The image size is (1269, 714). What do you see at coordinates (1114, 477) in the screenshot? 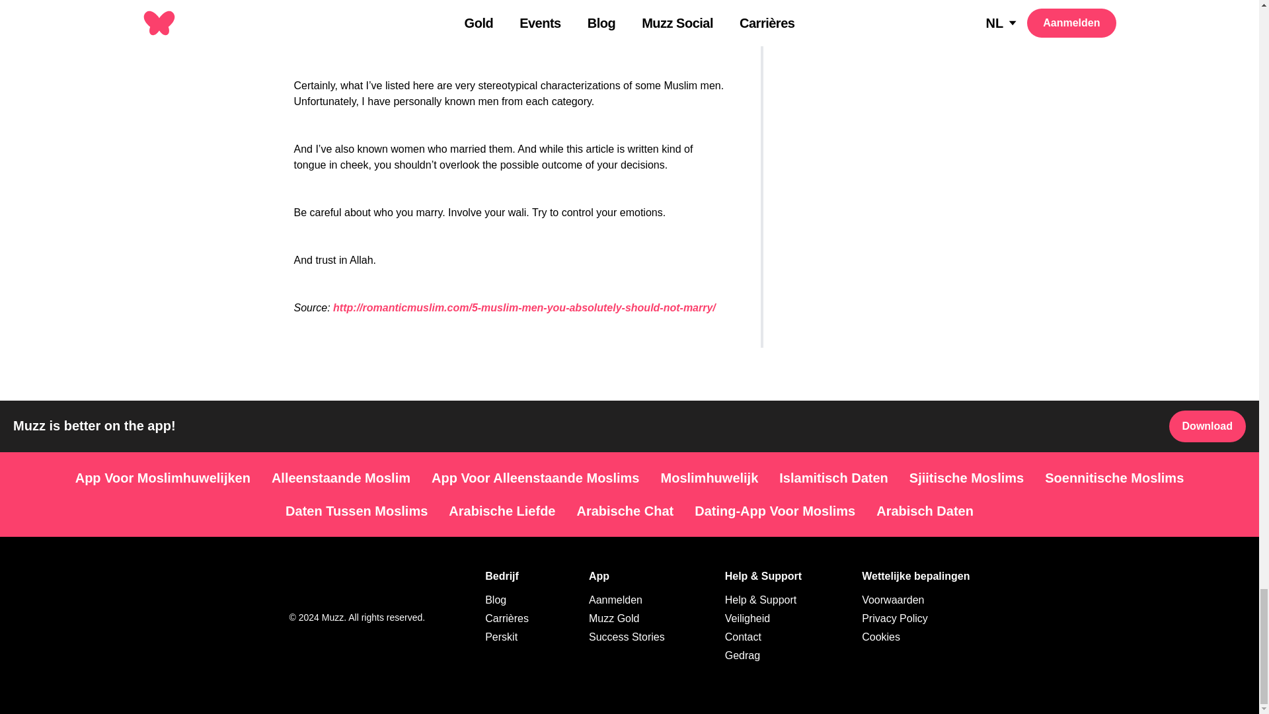
I see `Soennitische Moslims` at bounding box center [1114, 477].